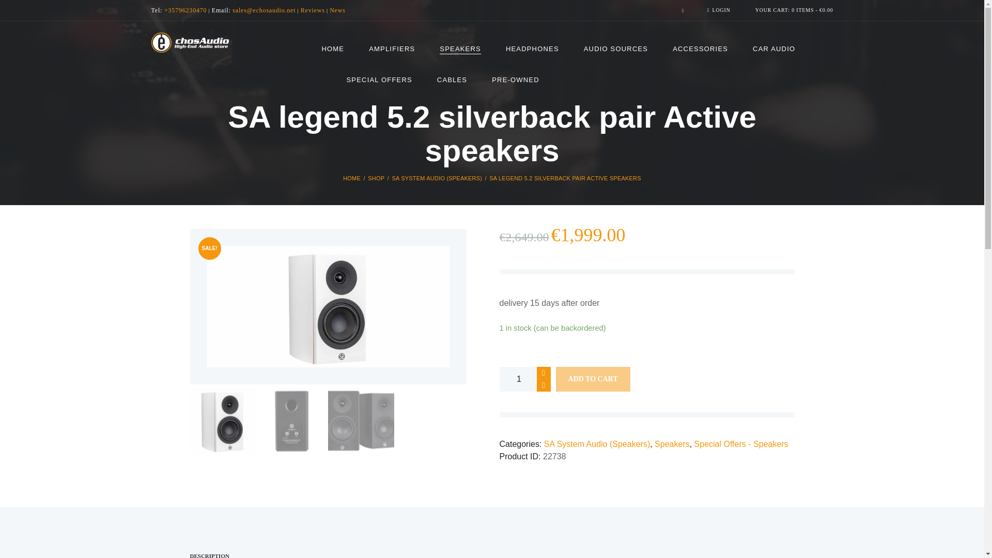 Image resolution: width=992 pixels, height=558 pixels. Describe the element at coordinates (525, 379) in the screenshot. I see `Qty` at that location.